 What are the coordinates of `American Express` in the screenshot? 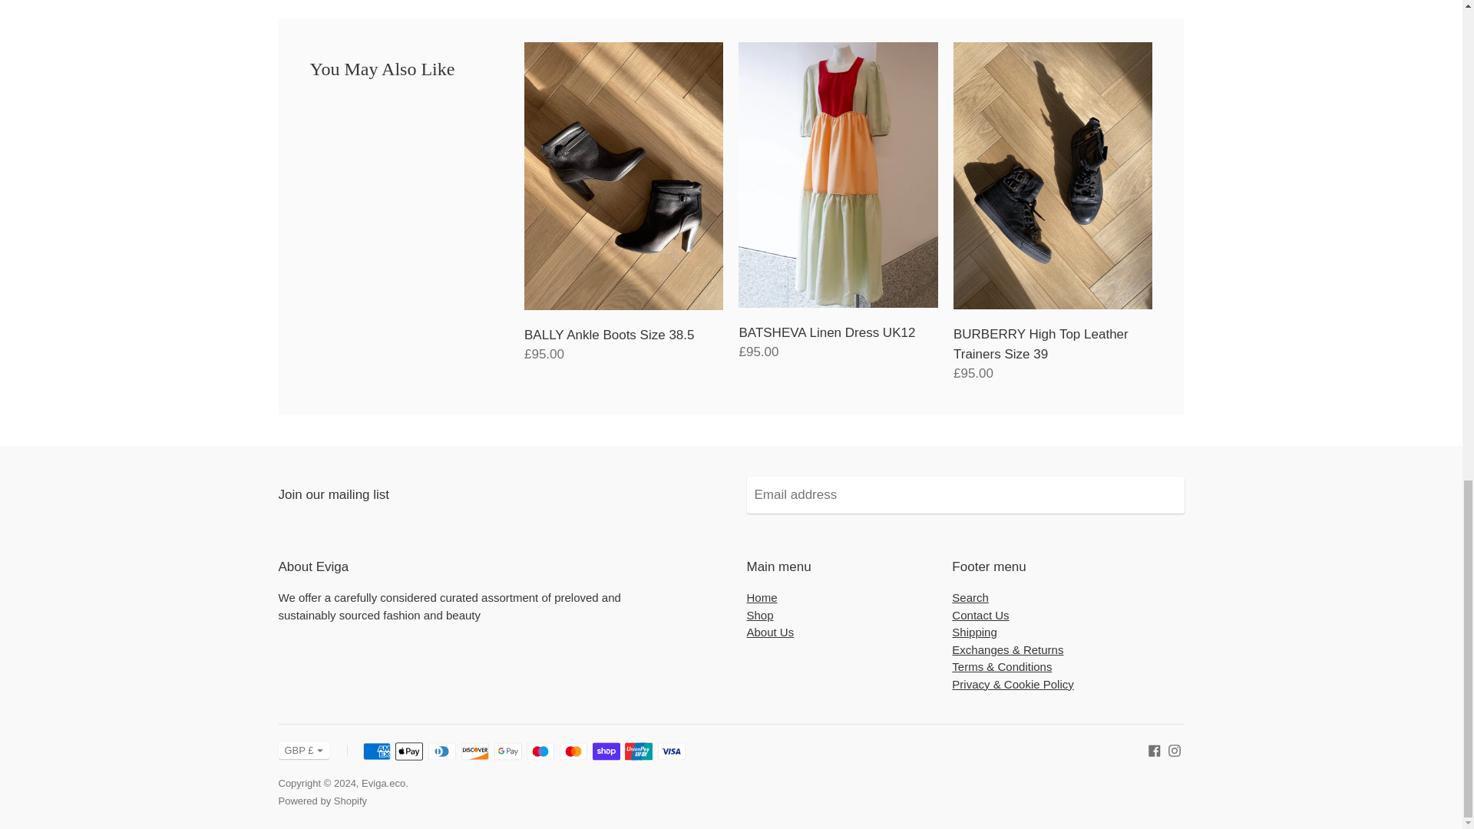 It's located at (376, 751).